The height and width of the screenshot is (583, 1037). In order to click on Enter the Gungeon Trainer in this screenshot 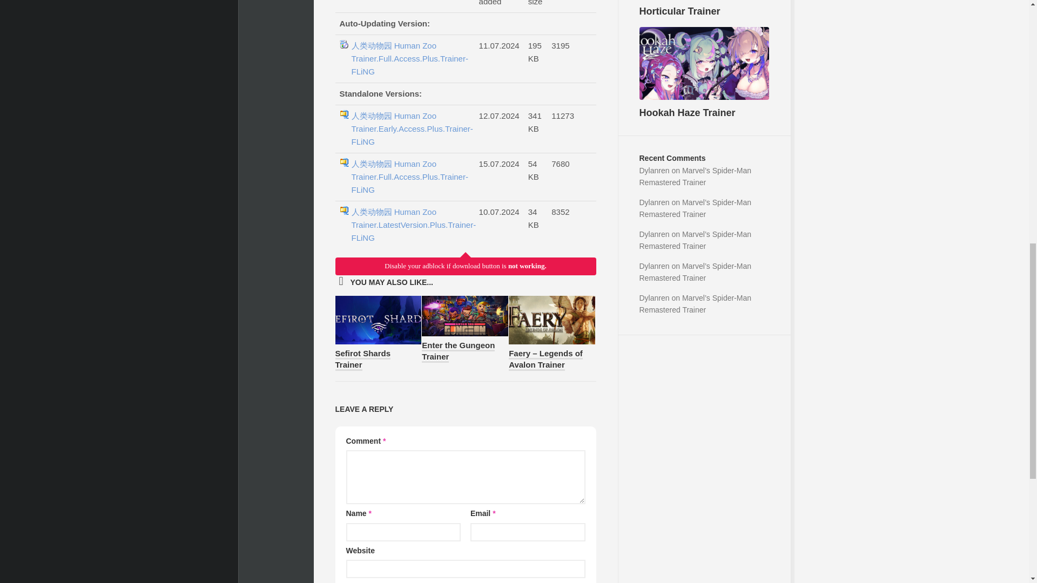, I will do `click(458, 351)`.